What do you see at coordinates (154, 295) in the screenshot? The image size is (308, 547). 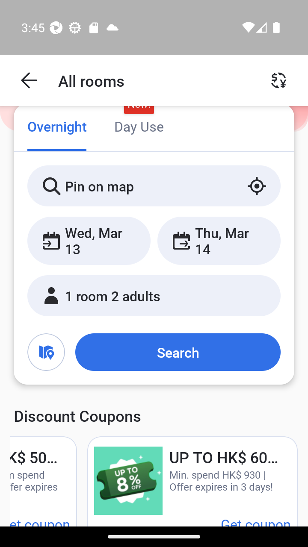 I see `1 room 2 adults` at bounding box center [154, 295].